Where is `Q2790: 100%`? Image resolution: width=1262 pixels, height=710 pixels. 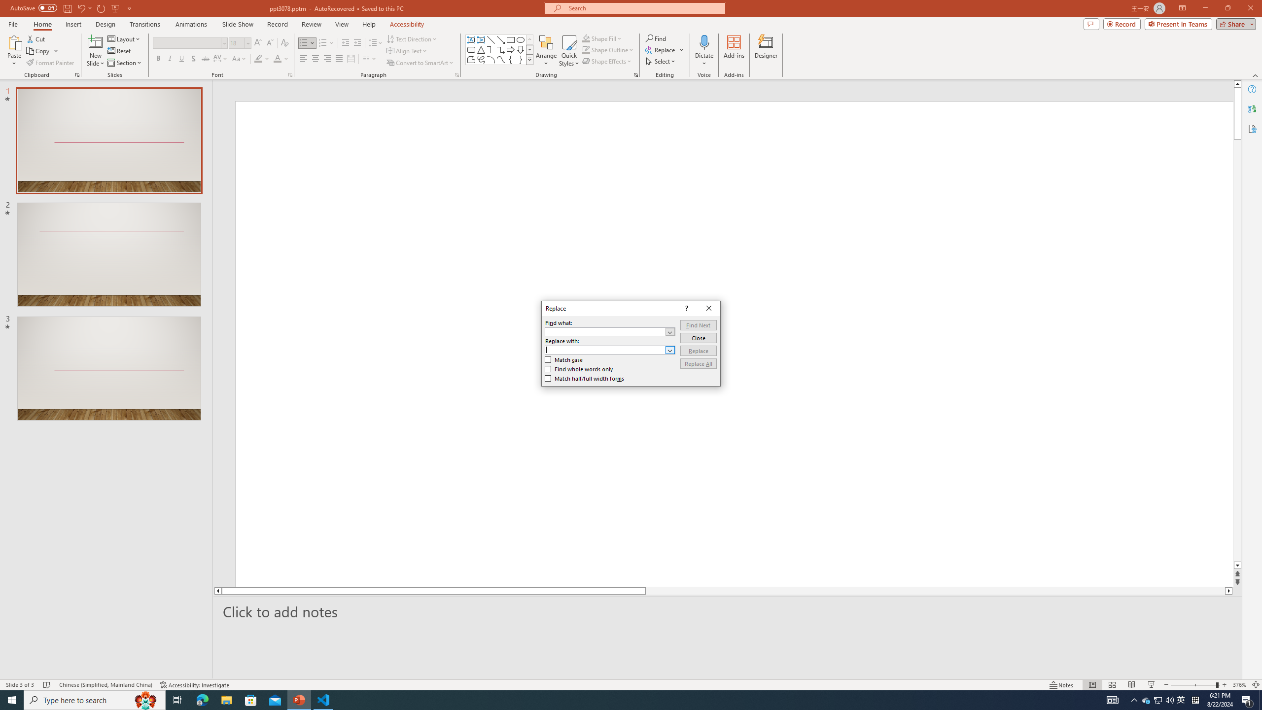
Q2790: 100% is located at coordinates (1169, 700).